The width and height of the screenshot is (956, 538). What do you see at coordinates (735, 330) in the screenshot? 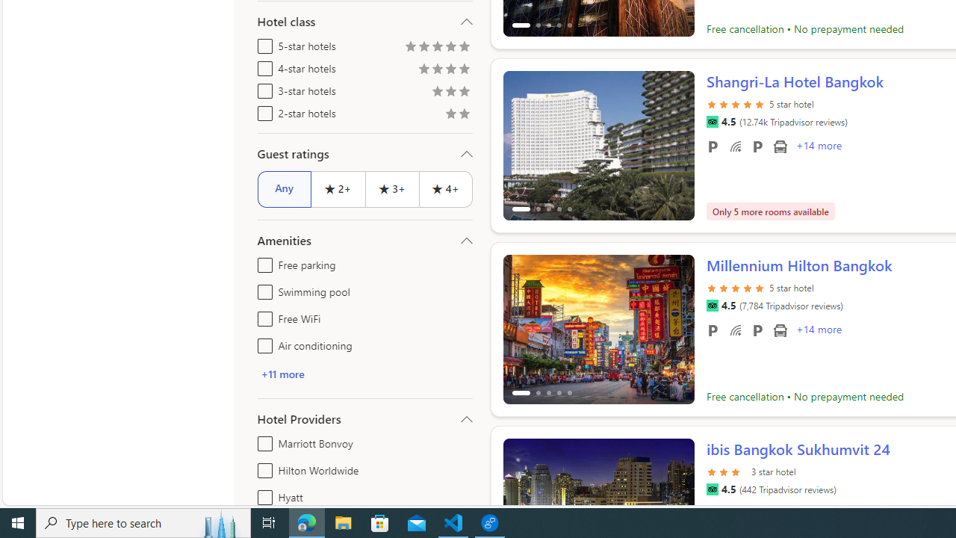
I see `Free WiFi` at bounding box center [735, 330].